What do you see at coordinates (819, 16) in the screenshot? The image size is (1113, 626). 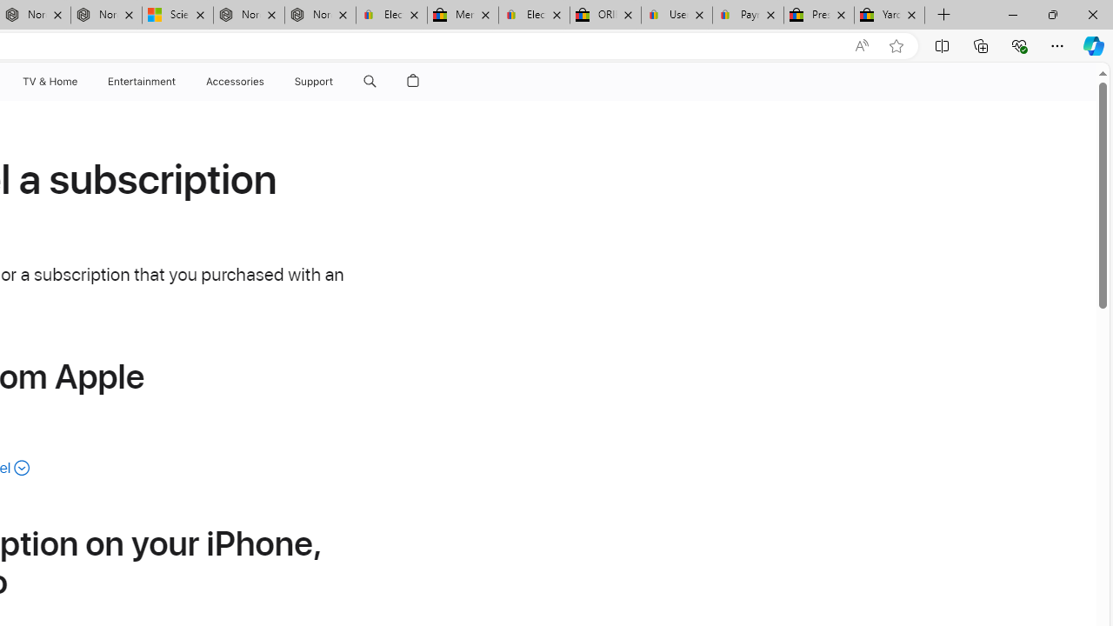 I see `Press Room - eBay Inc.` at bounding box center [819, 16].